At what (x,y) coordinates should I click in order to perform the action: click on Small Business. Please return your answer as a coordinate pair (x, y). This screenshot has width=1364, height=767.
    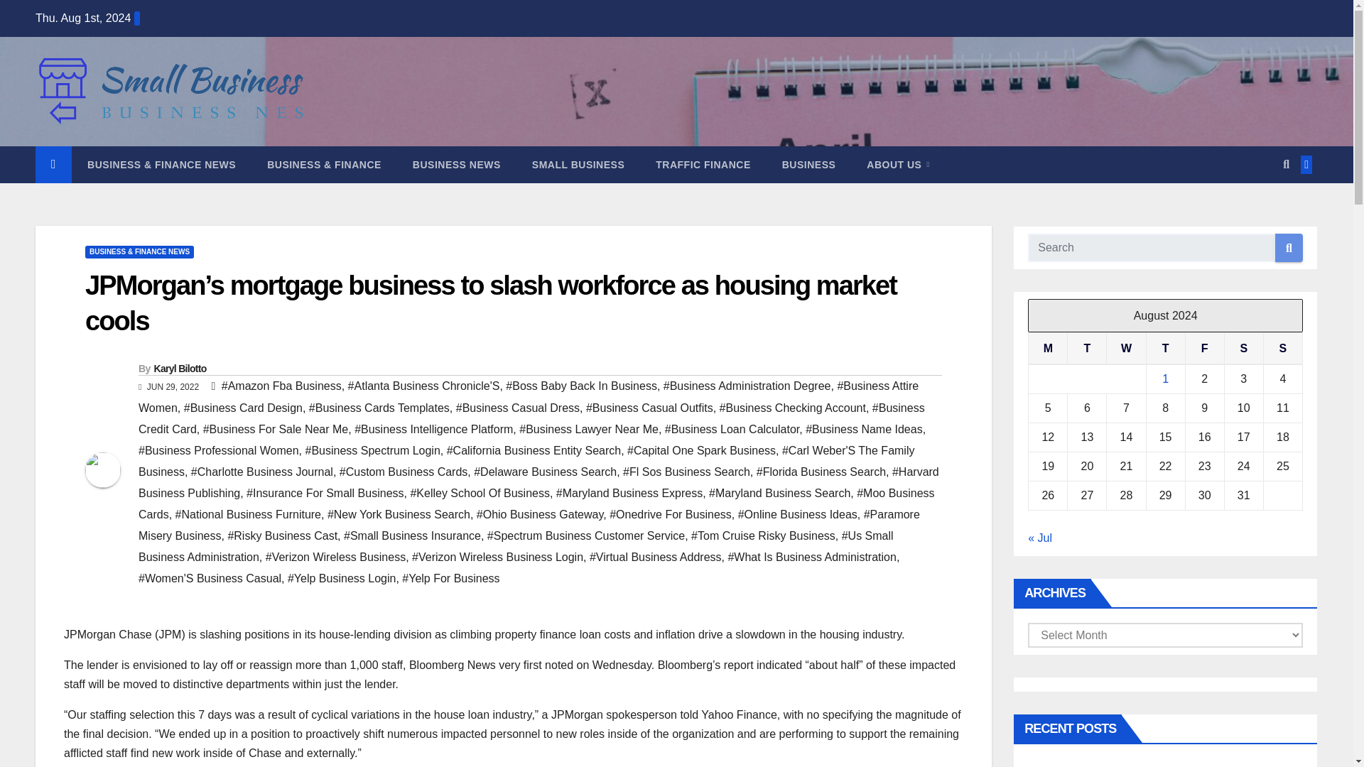
    Looking at the image, I should click on (578, 165).